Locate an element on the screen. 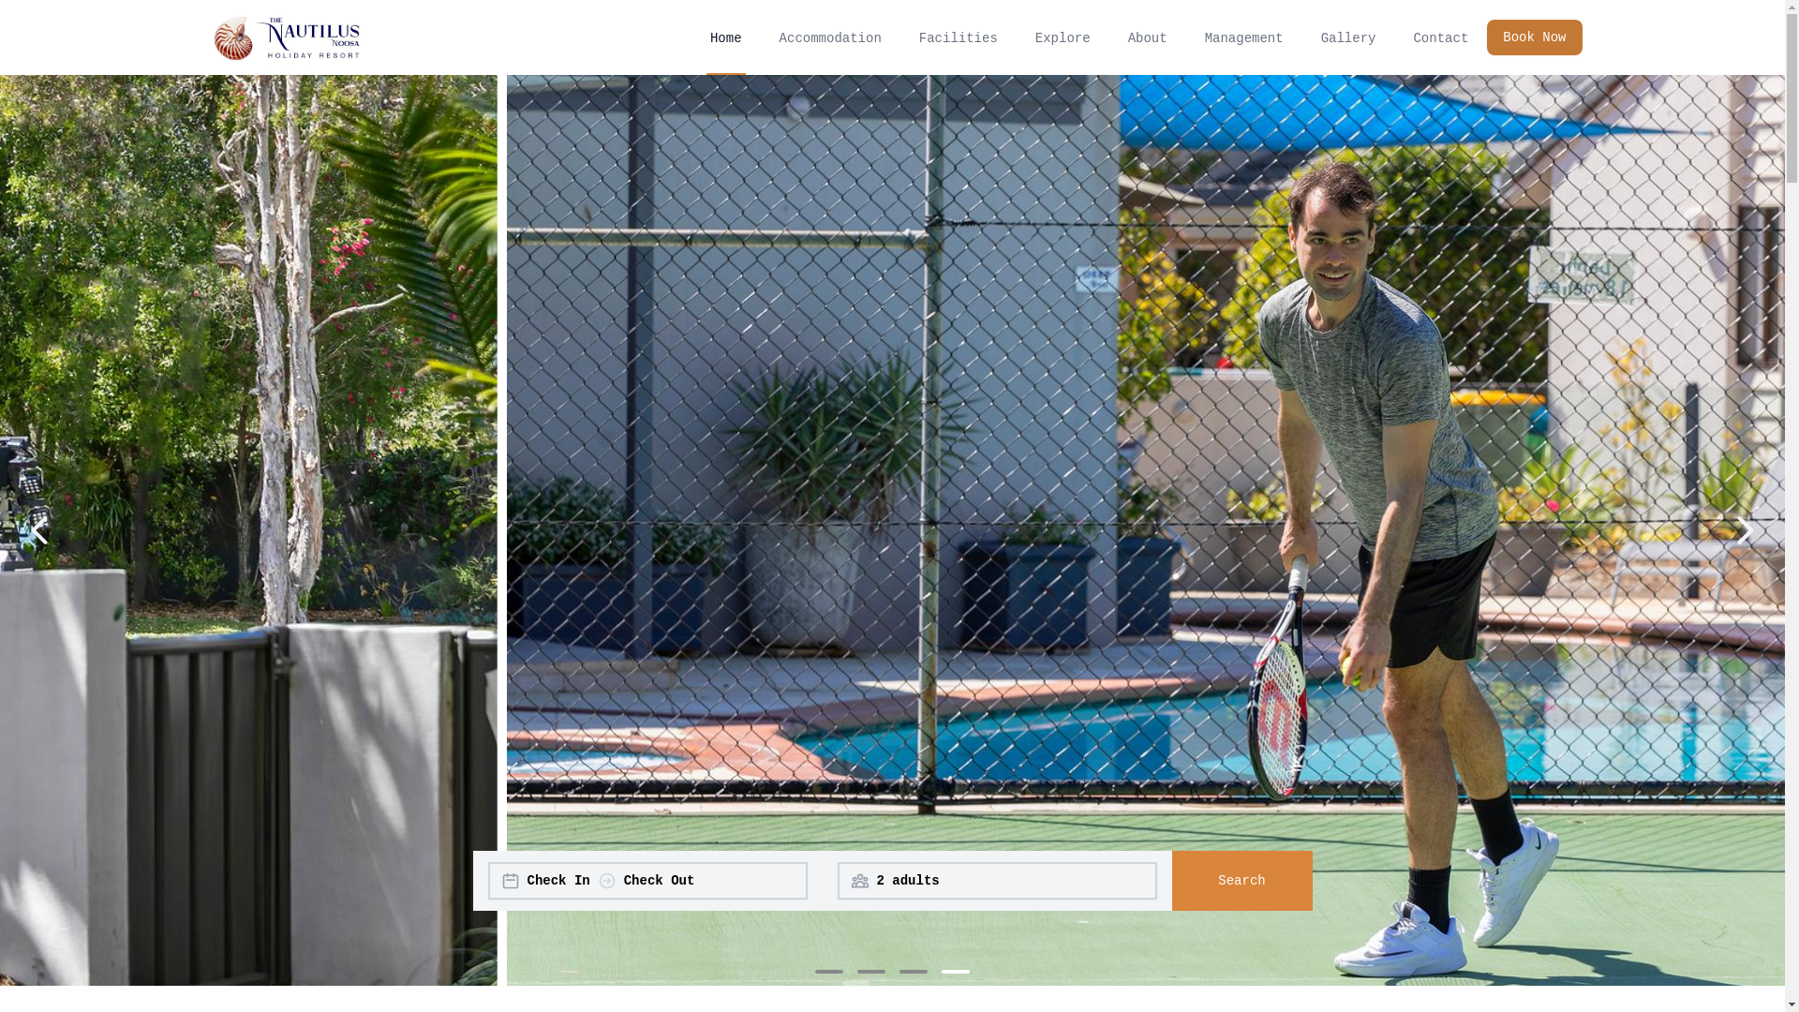 The width and height of the screenshot is (1799, 1012). Explore is located at coordinates (1063, 37).